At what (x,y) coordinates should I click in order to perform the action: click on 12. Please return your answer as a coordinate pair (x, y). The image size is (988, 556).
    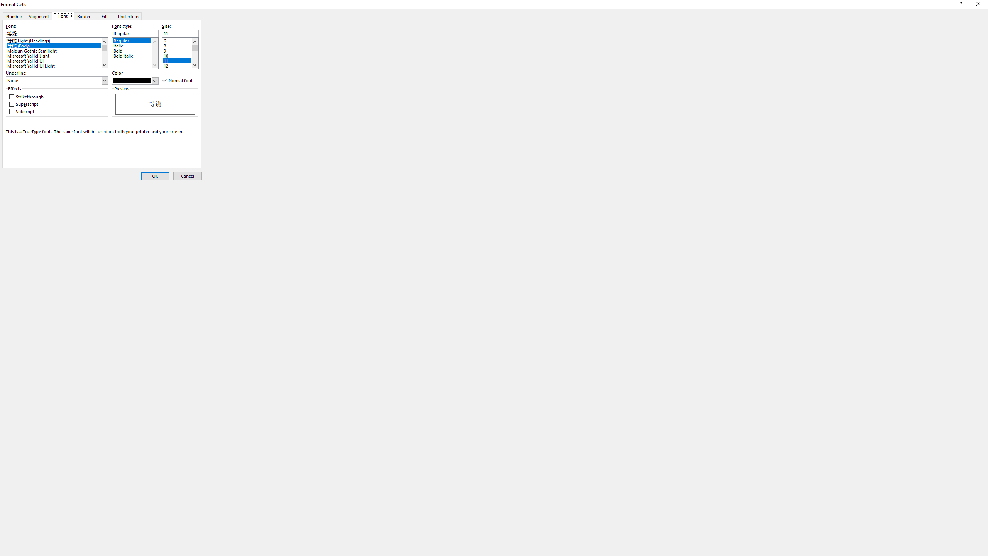
    Looking at the image, I should click on (180, 65).